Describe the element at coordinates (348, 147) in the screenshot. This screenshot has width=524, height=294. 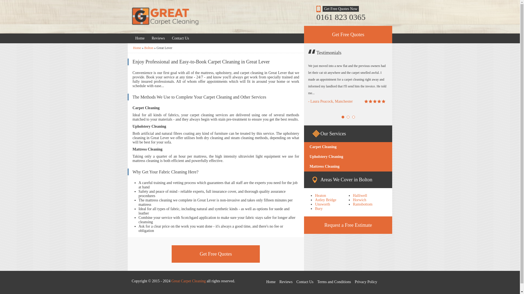
I see `Carpet Cleaning` at that location.